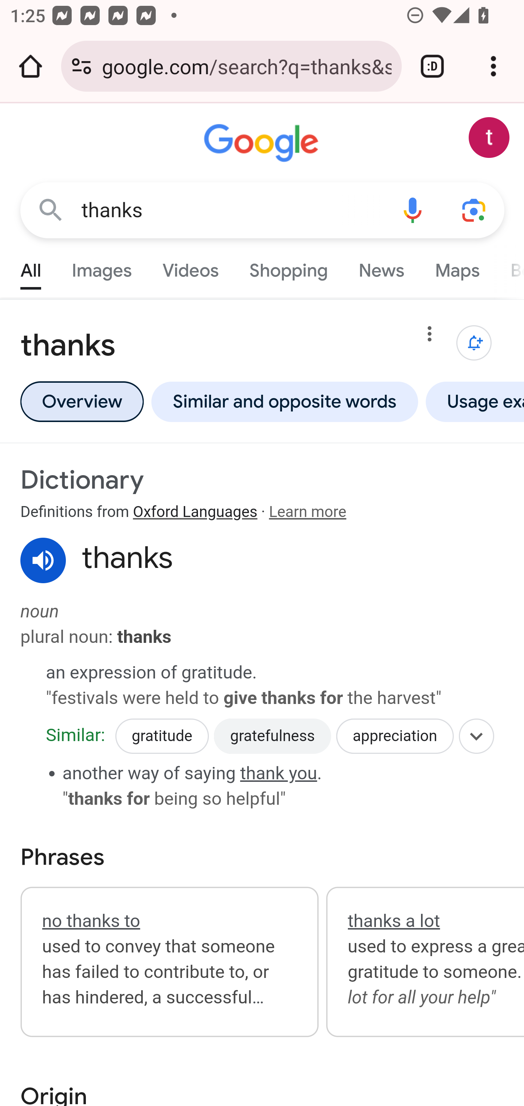  I want to click on Google, so click(263, 143).